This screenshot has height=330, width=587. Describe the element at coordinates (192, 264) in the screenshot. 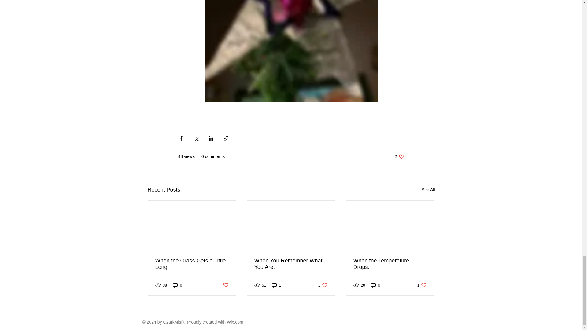

I see `0` at that location.